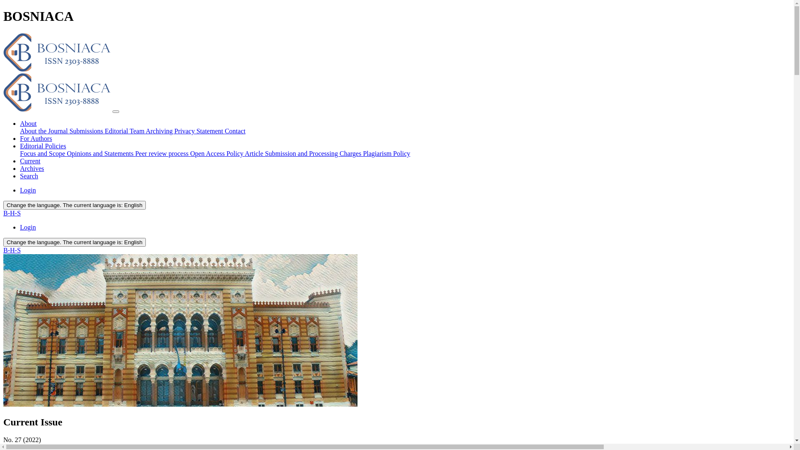  Describe the element at coordinates (160, 131) in the screenshot. I see `Archiving` at that location.